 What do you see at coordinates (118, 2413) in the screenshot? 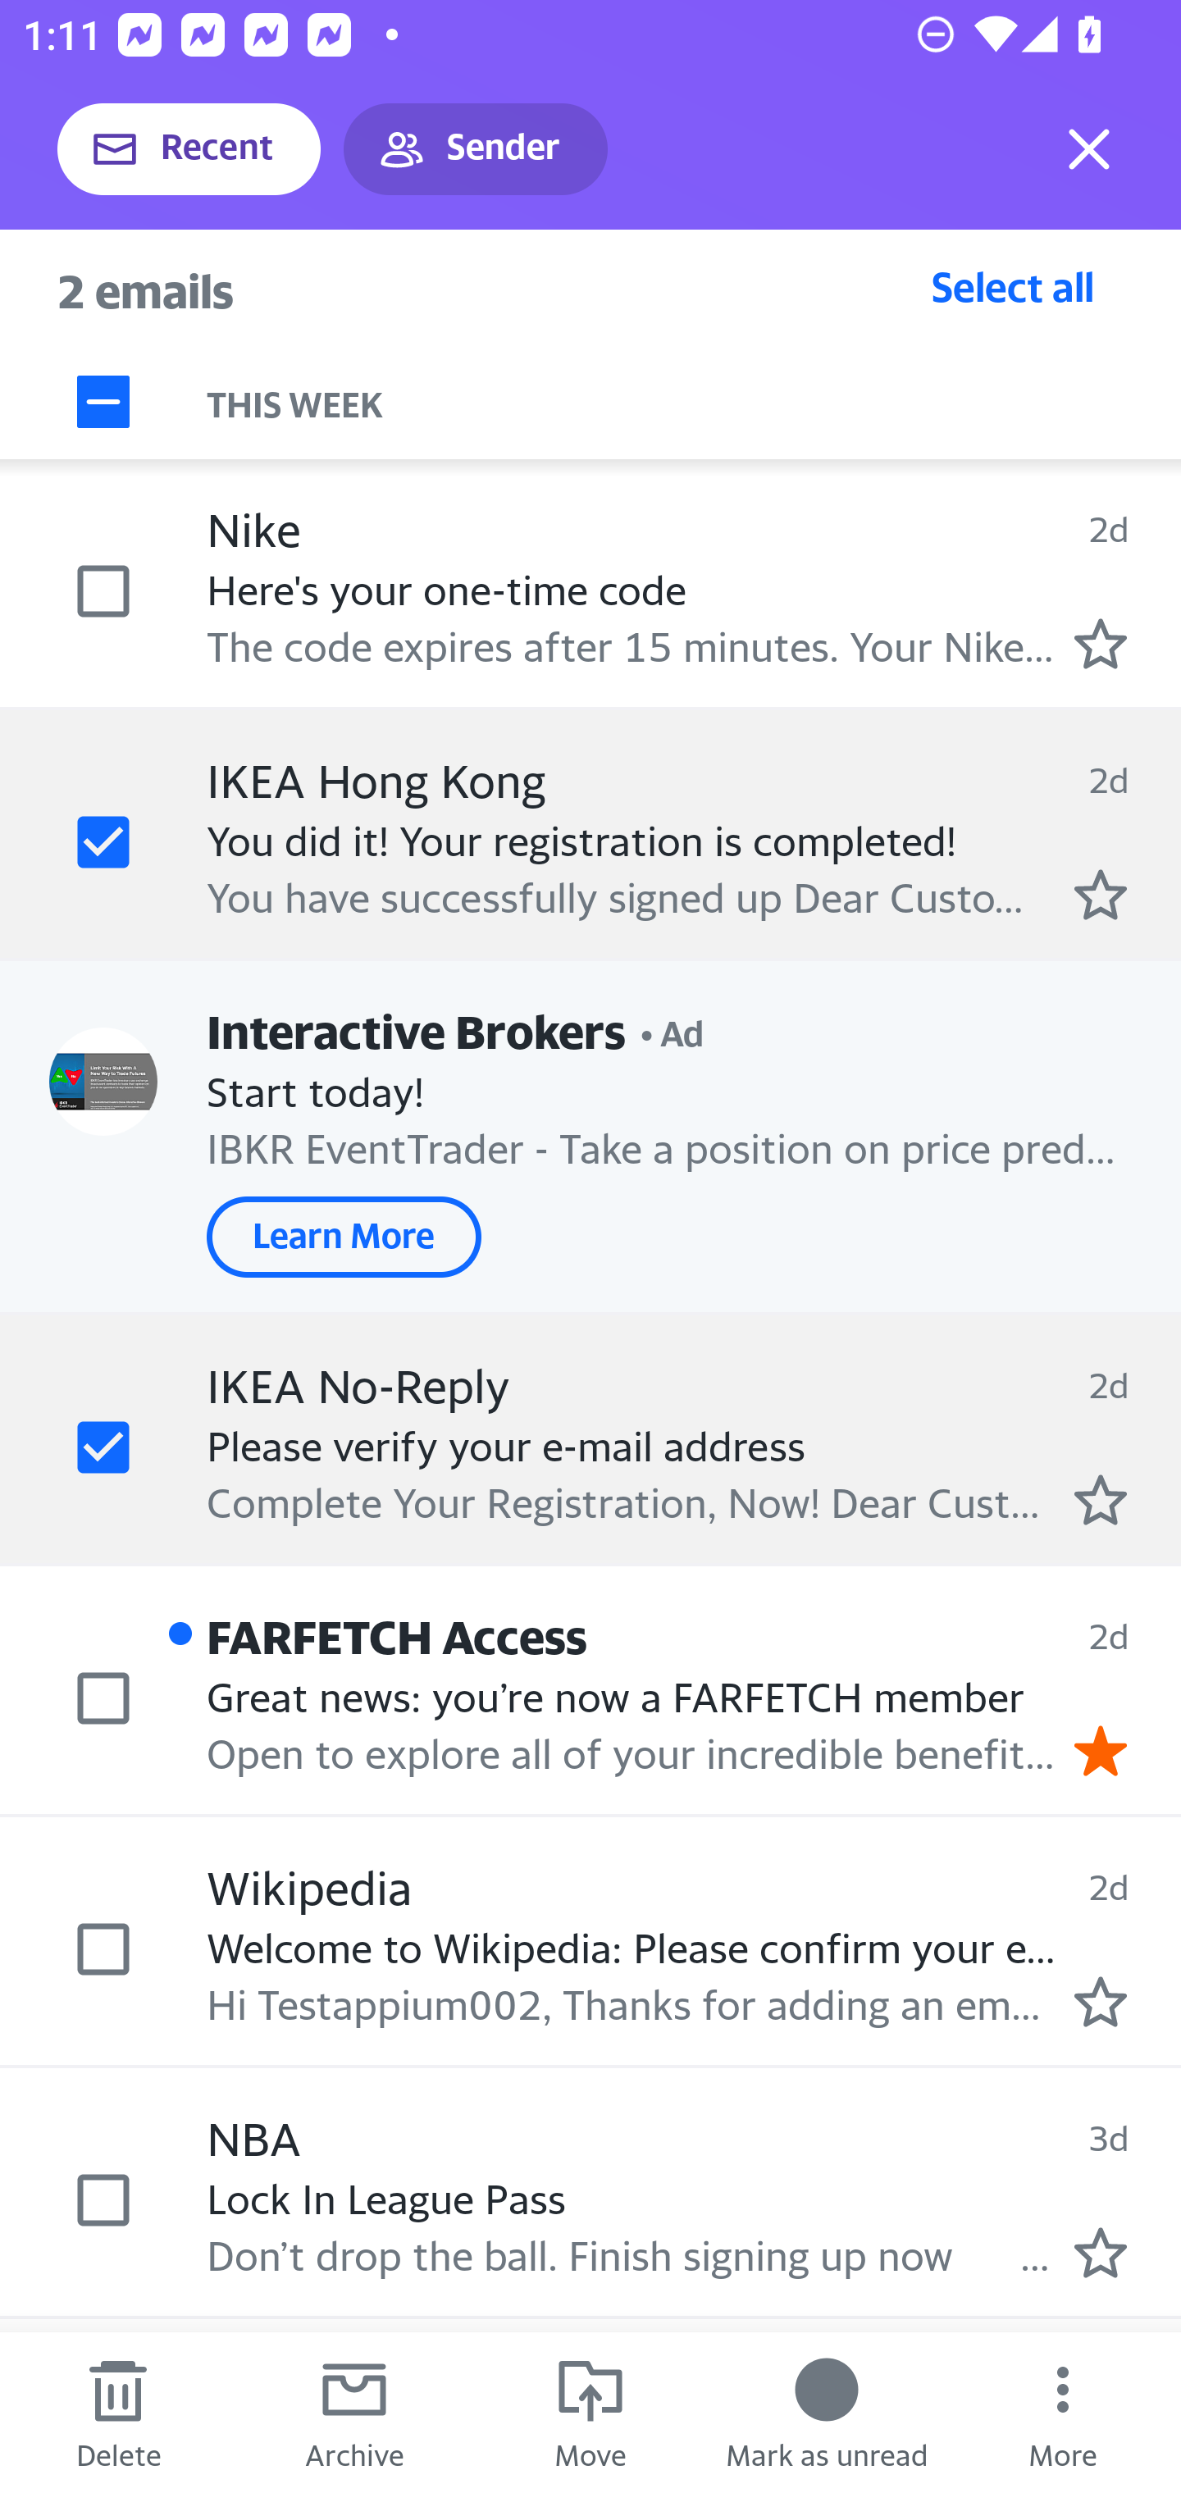
I see `Delete` at bounding box center [118, 2413].